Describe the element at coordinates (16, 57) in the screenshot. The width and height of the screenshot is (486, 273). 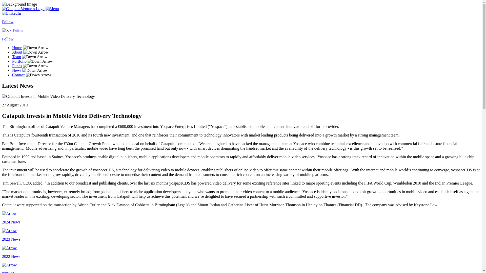
I see `Team` at that location.